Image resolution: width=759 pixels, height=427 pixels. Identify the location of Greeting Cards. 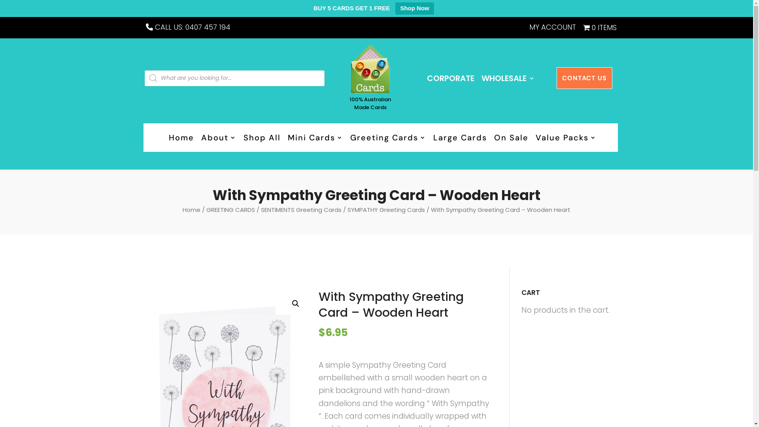
(386, 139).